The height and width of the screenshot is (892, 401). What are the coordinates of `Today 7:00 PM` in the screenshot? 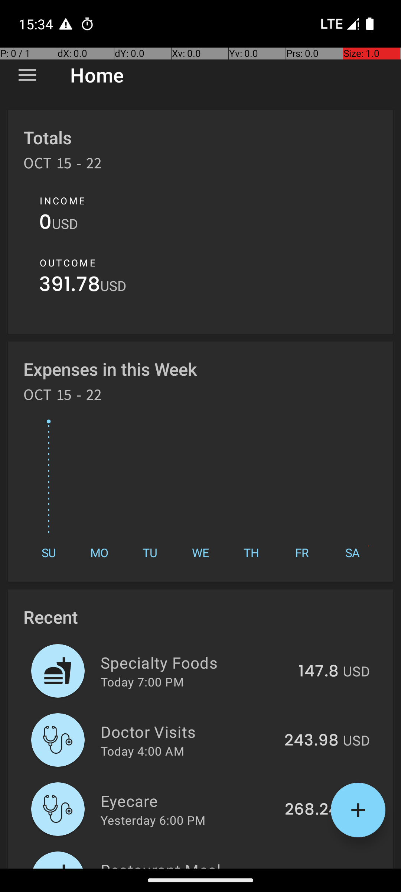 It's located at (142, 682).